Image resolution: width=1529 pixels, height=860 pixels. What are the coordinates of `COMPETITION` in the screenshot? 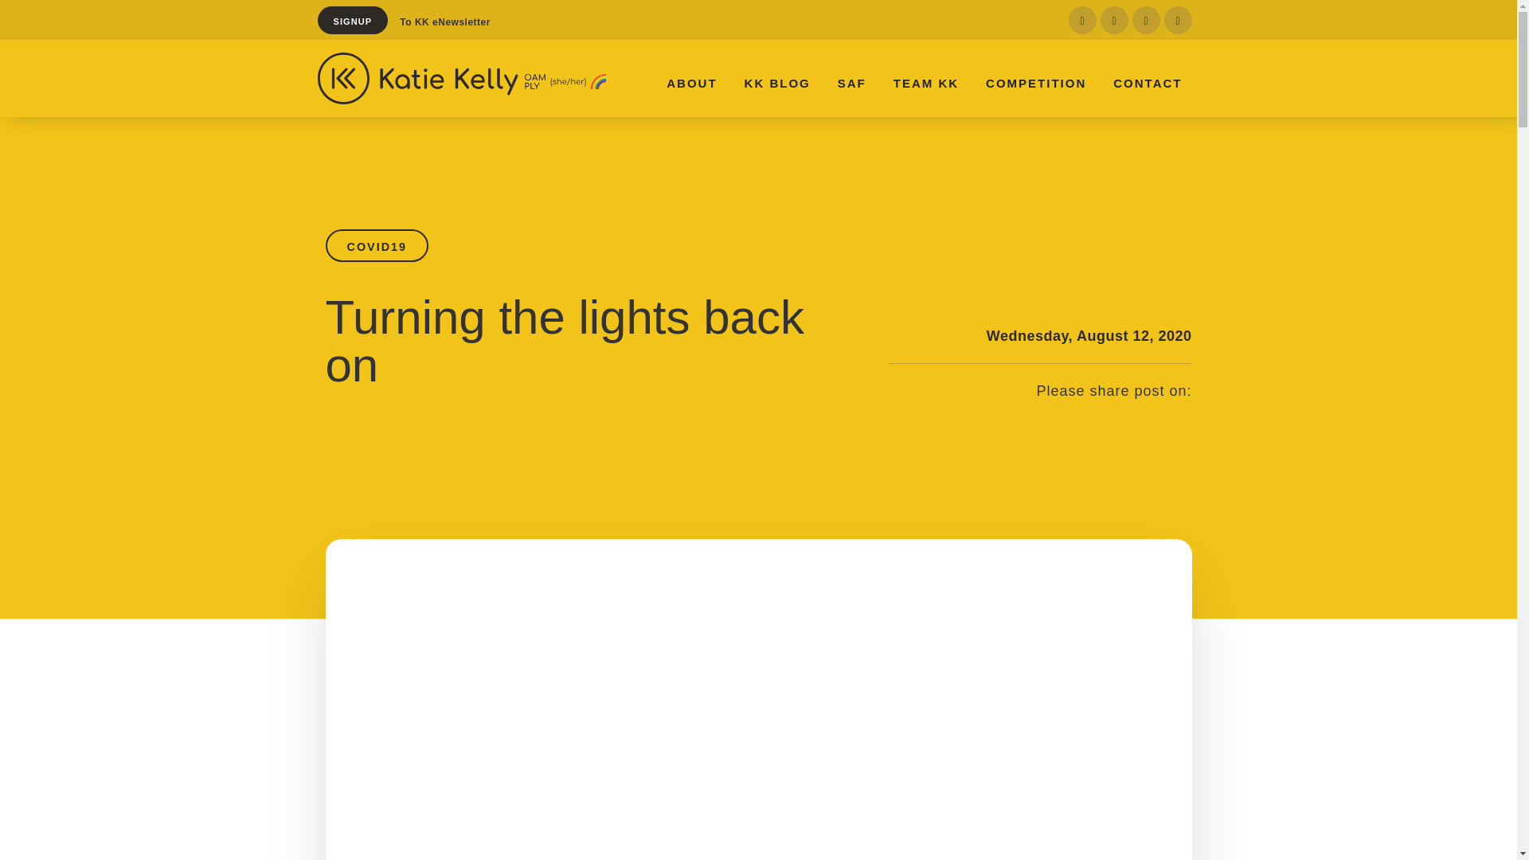 It's located at (1036, 83).